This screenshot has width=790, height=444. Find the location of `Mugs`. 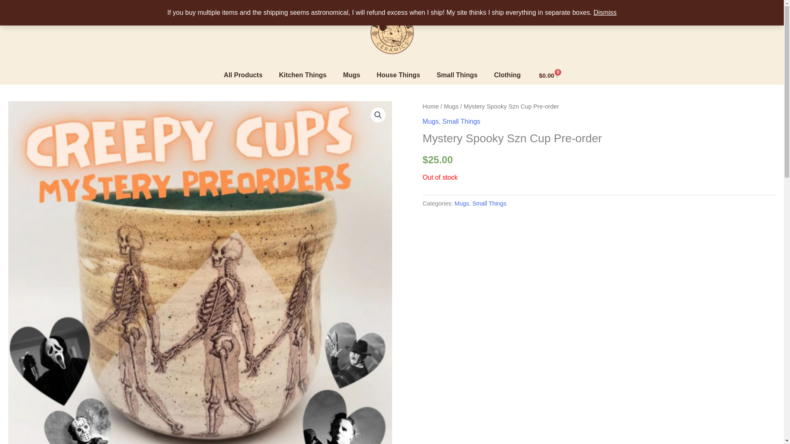

Mugs is located at coordinates (430, 121).